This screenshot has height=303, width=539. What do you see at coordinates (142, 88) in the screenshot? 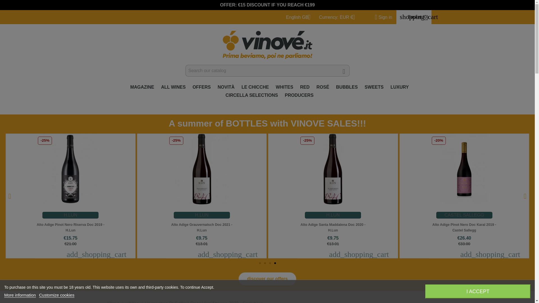
I see `MAGAZINE` at bounding box center [142, 88].